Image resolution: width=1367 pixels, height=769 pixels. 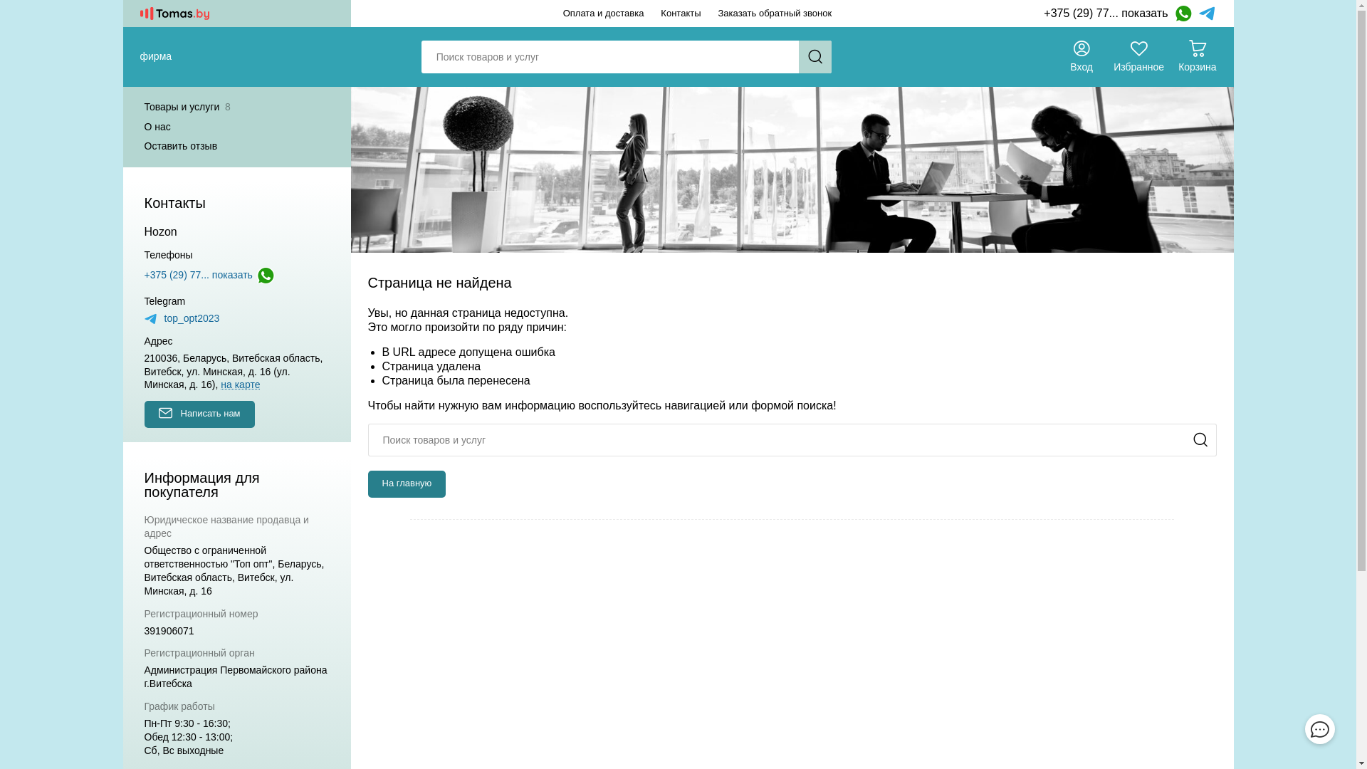 What do you see at coordinates (1183, 14) in the screenshot?
I see `WhatsApp` at bounding box center [1183, 14].